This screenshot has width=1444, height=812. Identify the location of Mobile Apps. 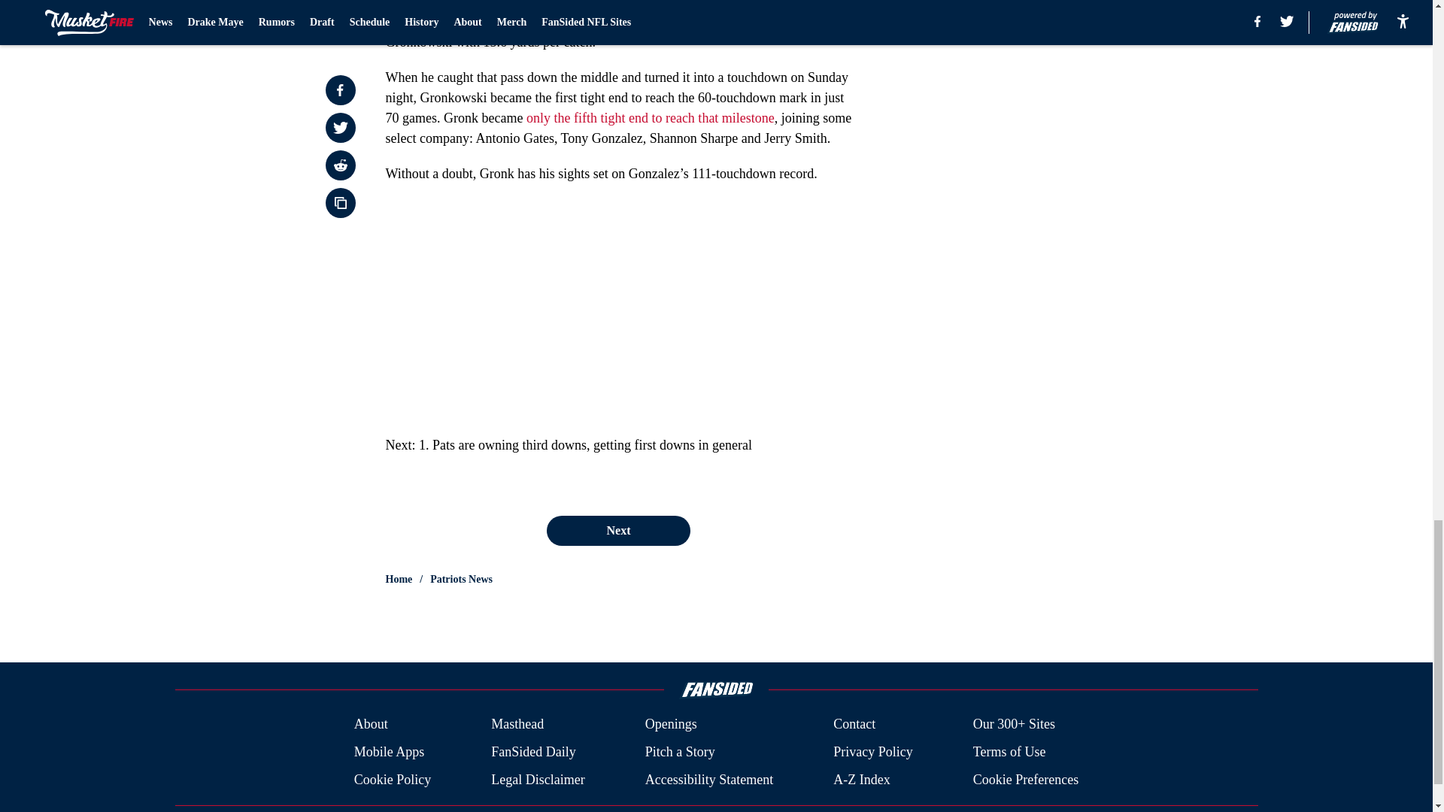
(389, 752).